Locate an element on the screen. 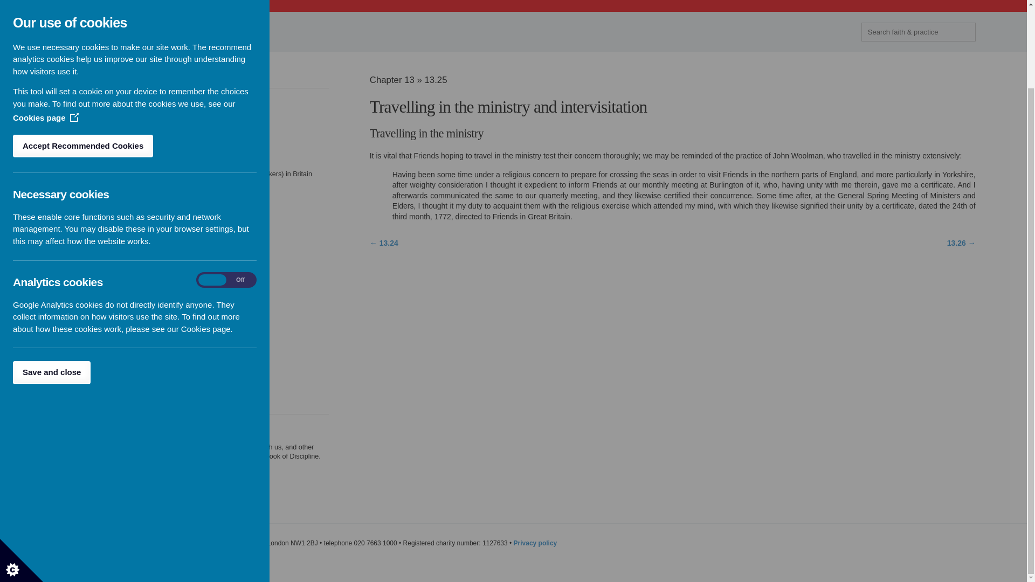 This screenshot has height=582, width=1035. Varieties of religious service is located at coordinates (103, 221).